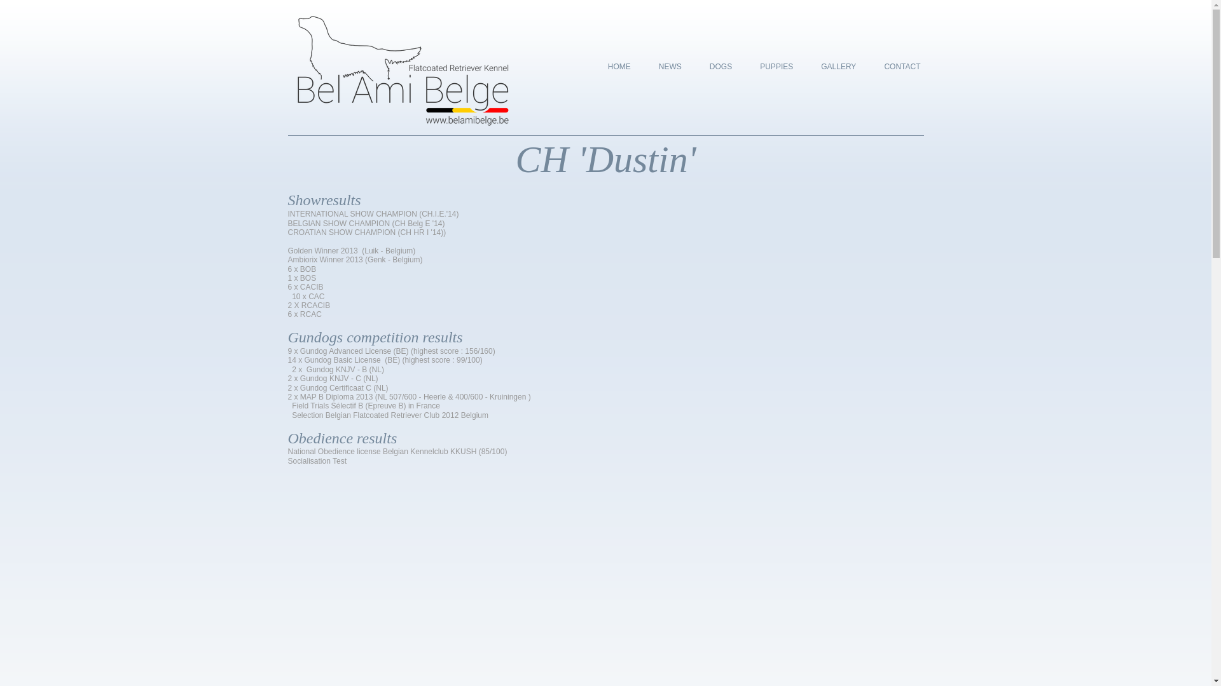 This screenshot has width=1221, height=686. Describe the element at coordinates (721, 69) in the screenshot. I see `DOGS` at that location.